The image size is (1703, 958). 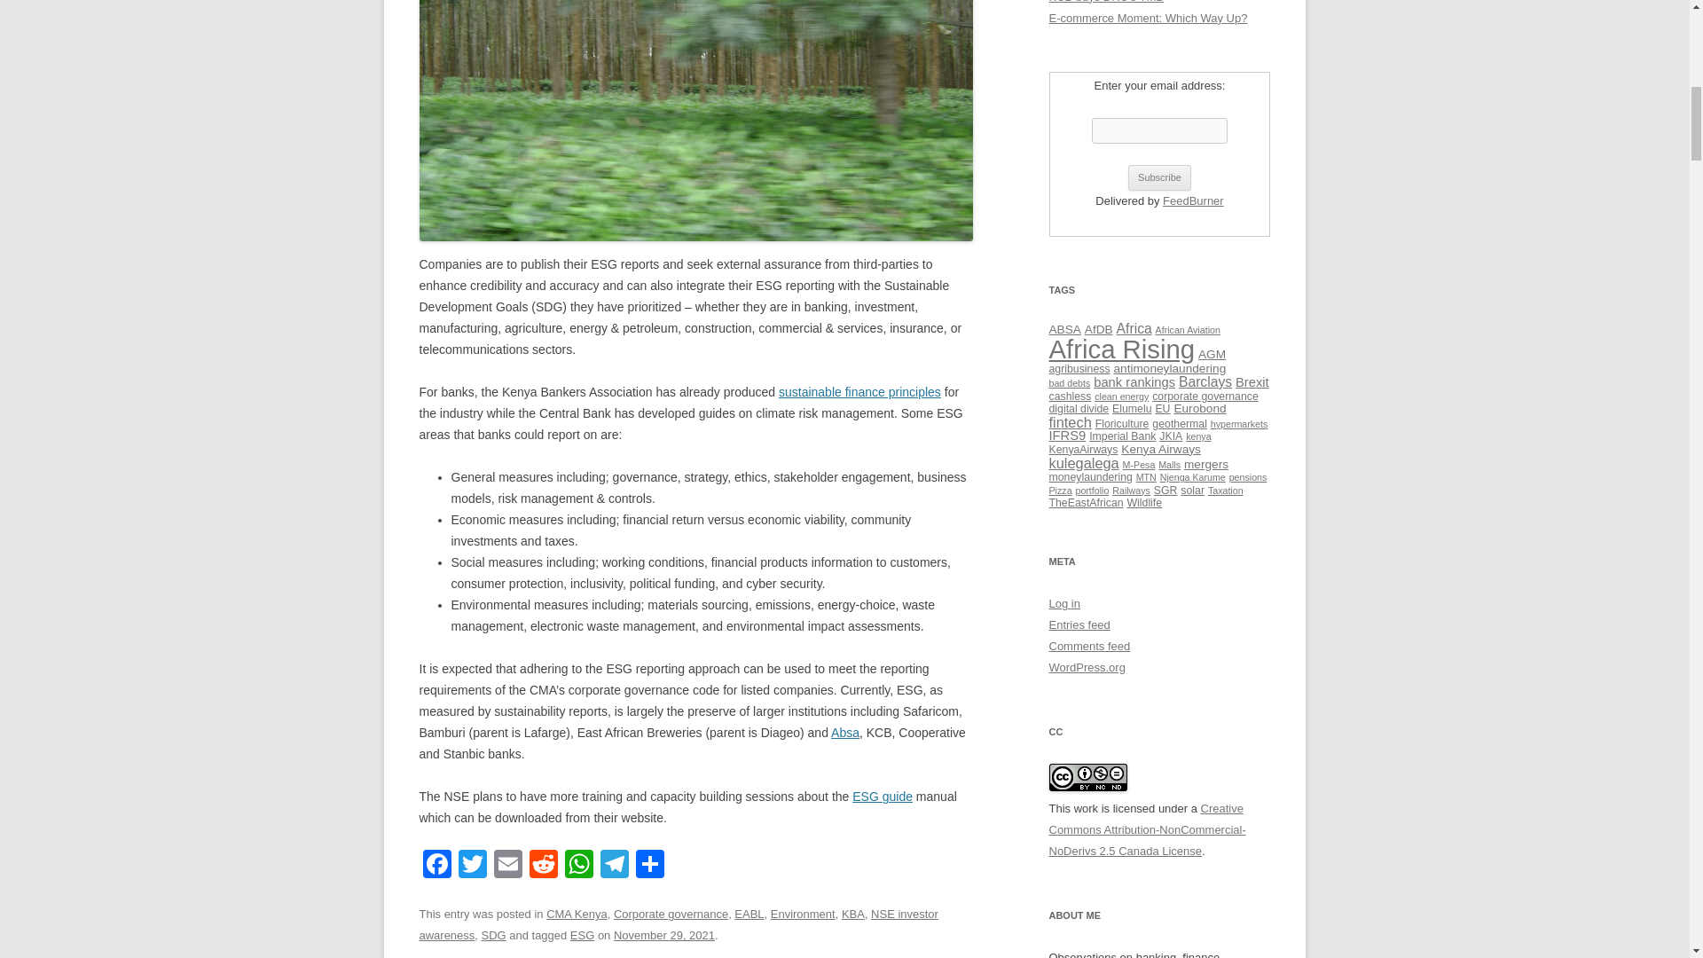 I want to click on EABL, so click(x=749, y=914).